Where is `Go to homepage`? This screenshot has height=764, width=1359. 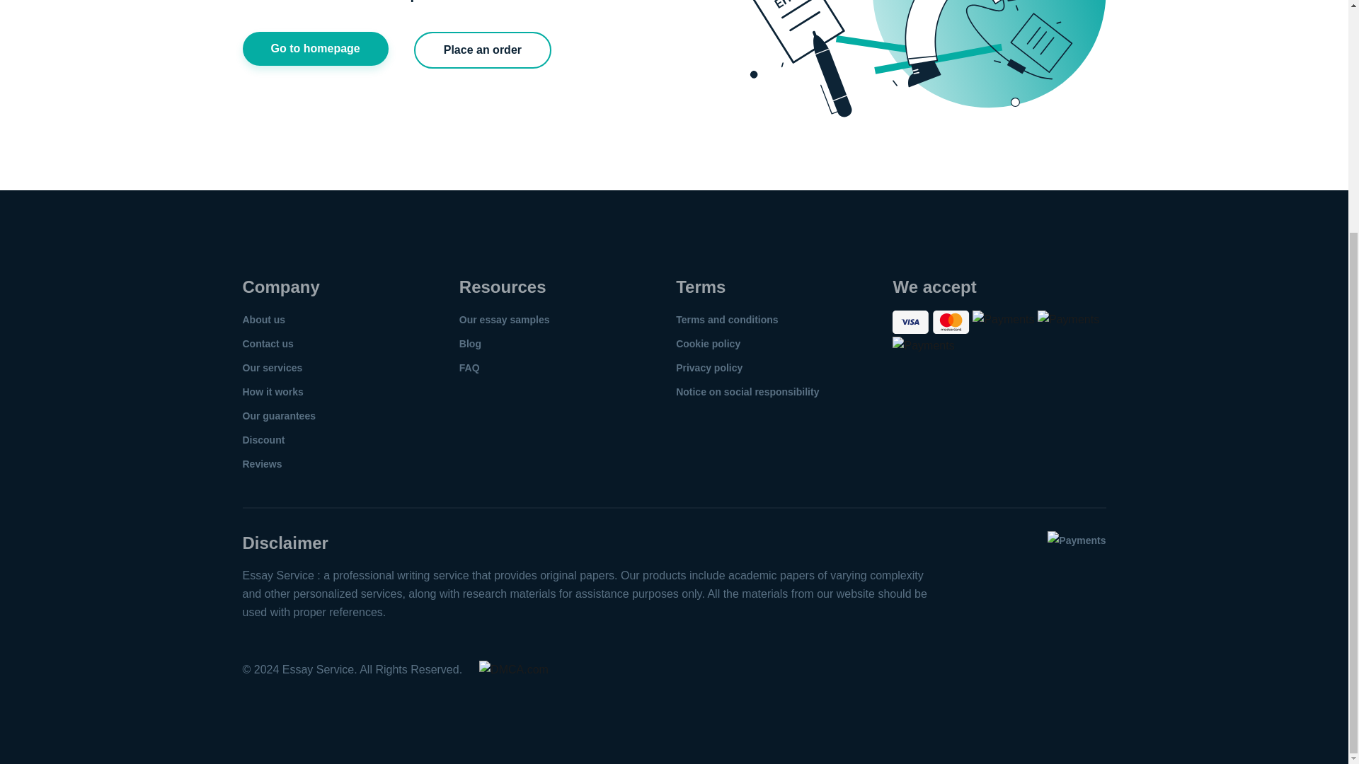
Go to homepage is located at coordinates (314, 48).